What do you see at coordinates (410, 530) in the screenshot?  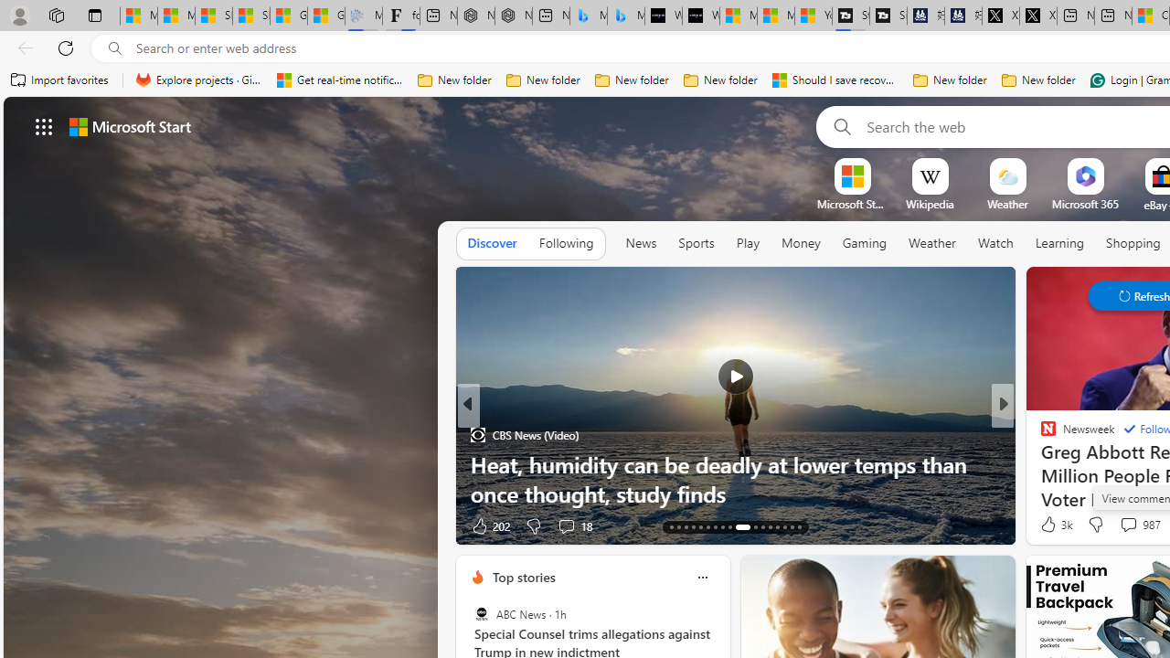 I see `This story is trending` at bounding box center [410, 530].